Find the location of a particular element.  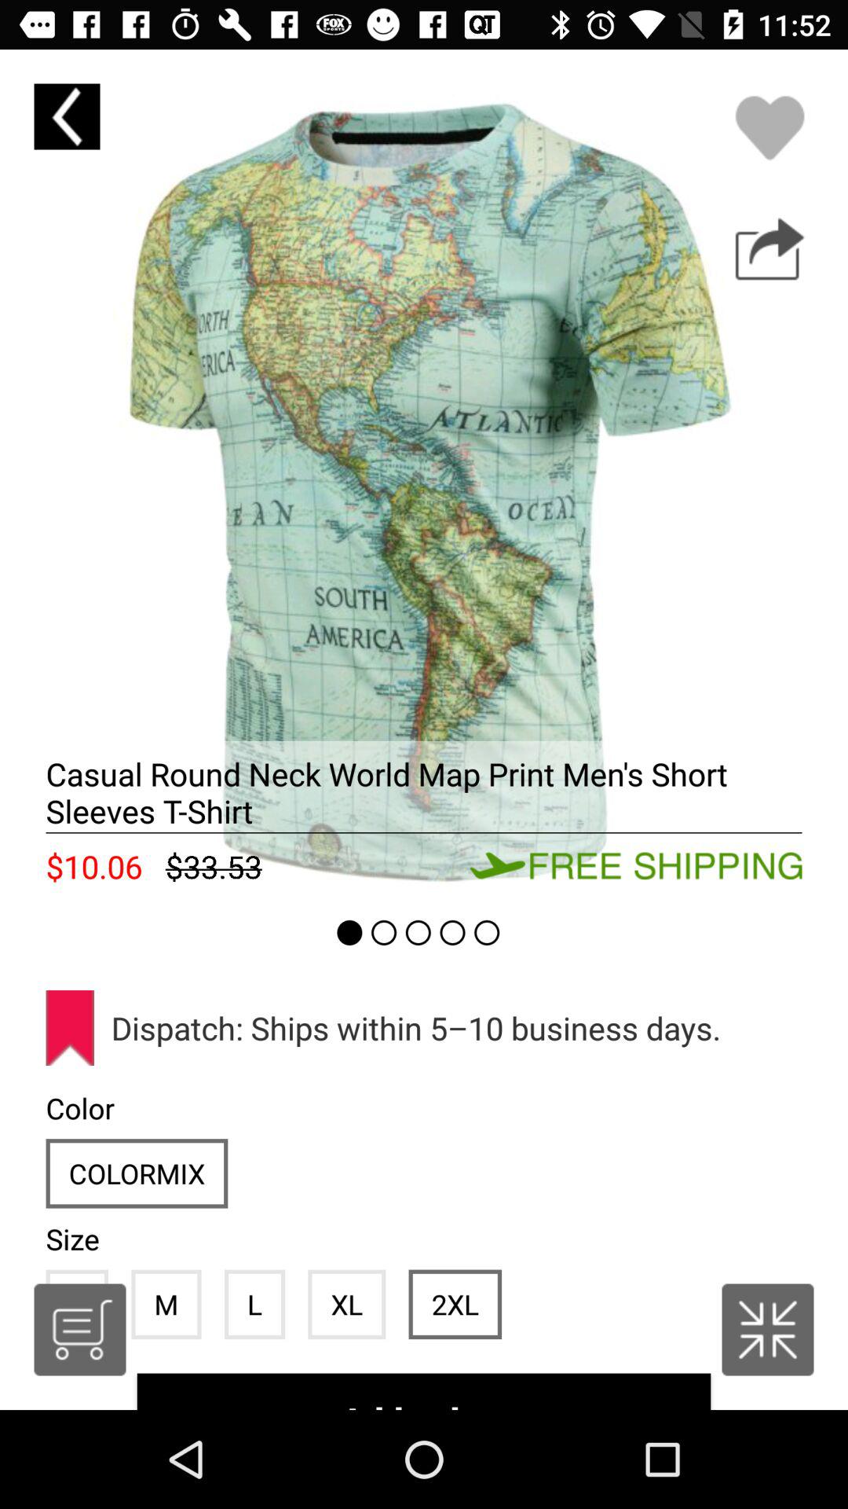

open shopping cart is located at coordinates (80, 1330).